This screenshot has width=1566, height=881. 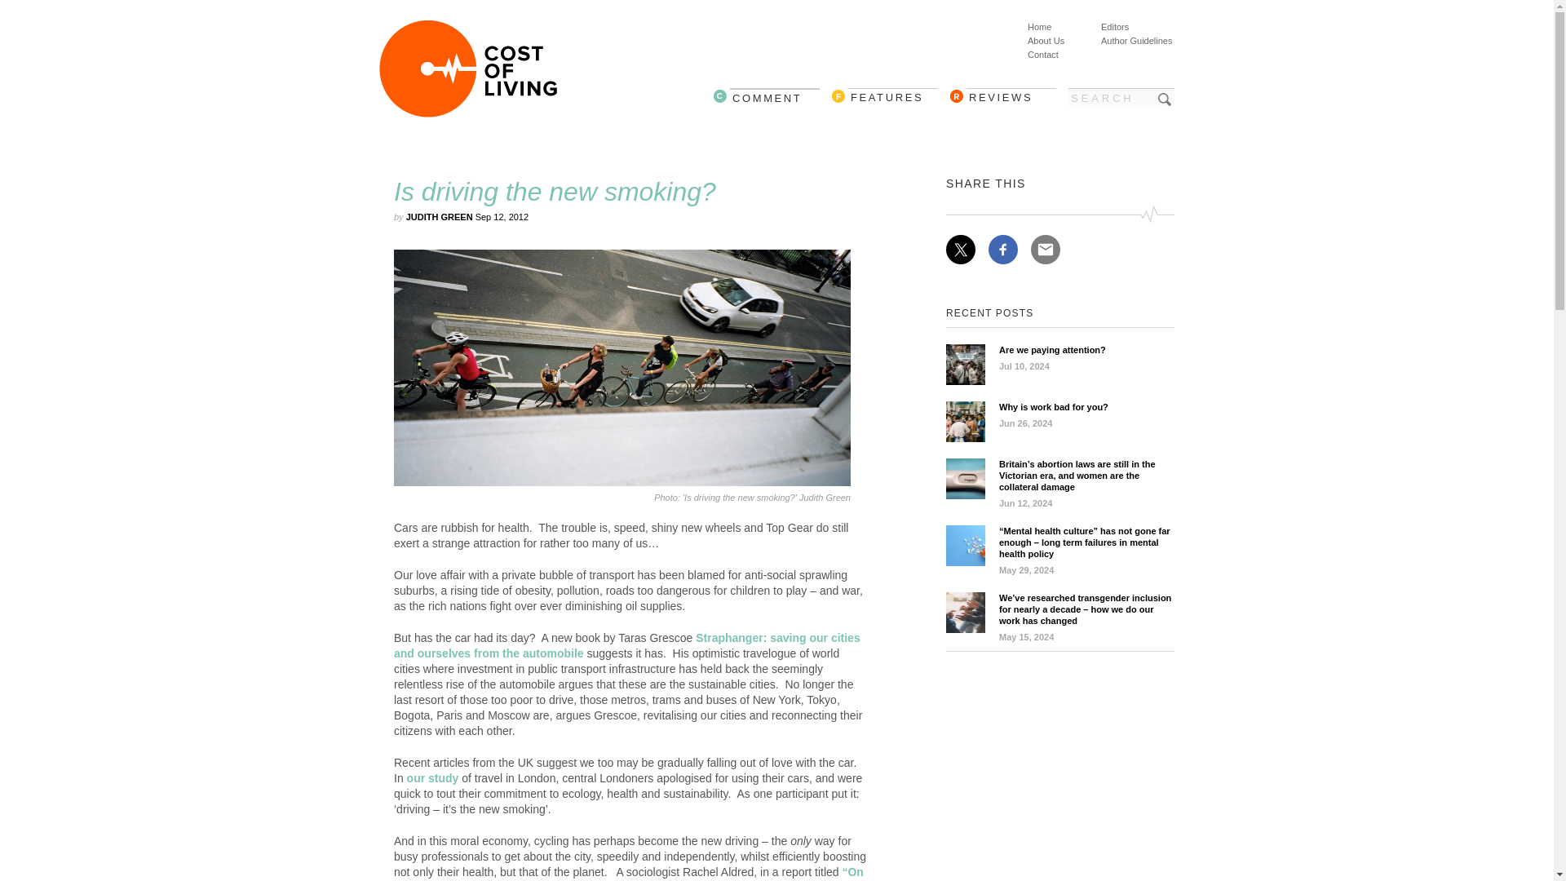 I want to click on link to article, so click(x=1123, y=97).